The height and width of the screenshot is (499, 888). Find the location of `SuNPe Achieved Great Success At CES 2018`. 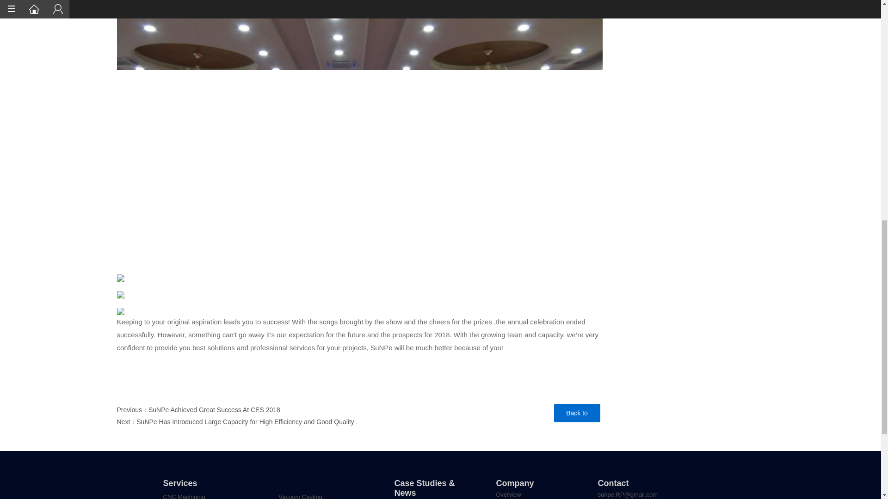

SuNPe Achieved Great Success At CES 2018 is located at coordinates (359, 409).